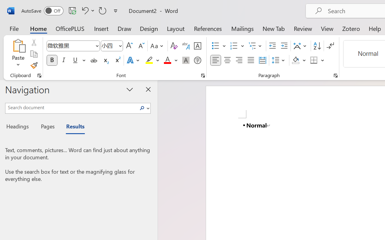 The height and width of the screenshot is (240, 385). What do you see at coordinates (274, 28) in the screenshot?
I see `New Tab` at bounding box center [274, 28].